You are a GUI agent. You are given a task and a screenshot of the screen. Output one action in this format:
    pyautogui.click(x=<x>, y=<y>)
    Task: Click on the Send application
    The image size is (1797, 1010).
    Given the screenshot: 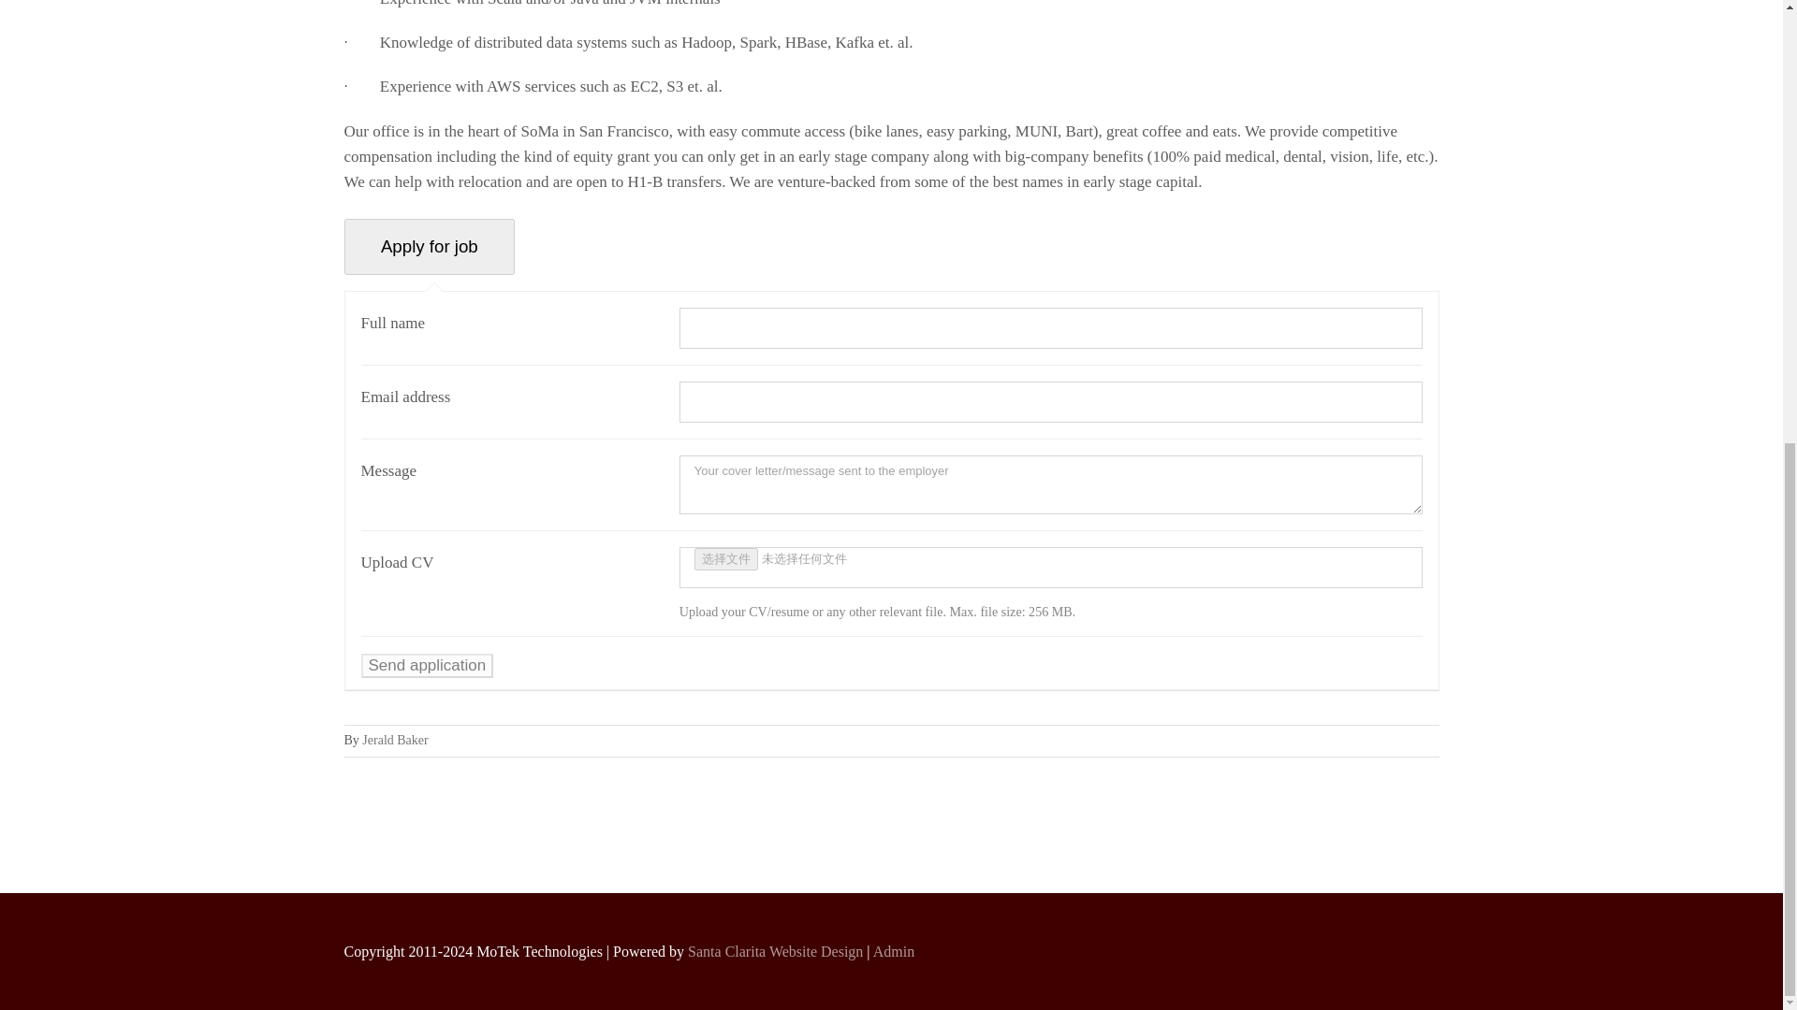 What is the action you would take?
    pyautogui.click(x=427, y=665)
    